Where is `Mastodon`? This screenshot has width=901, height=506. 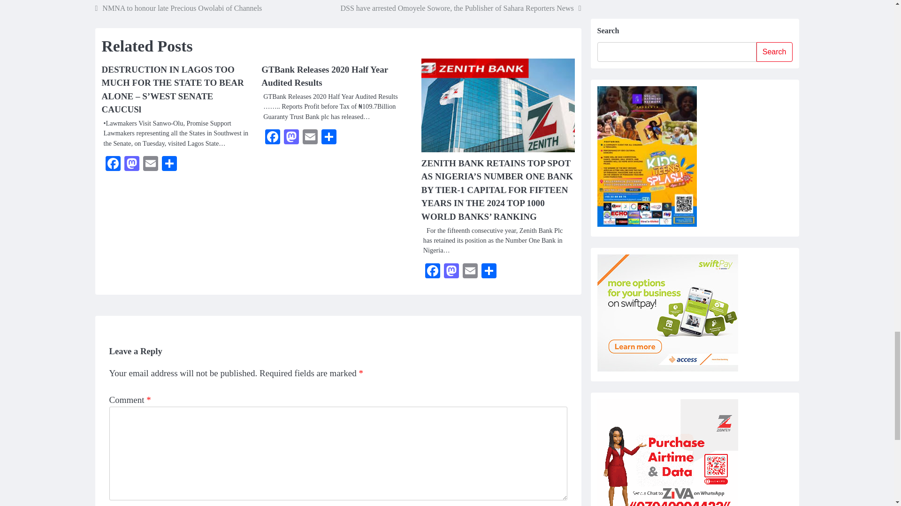
Mastodon is located at coordinates (451, 272).